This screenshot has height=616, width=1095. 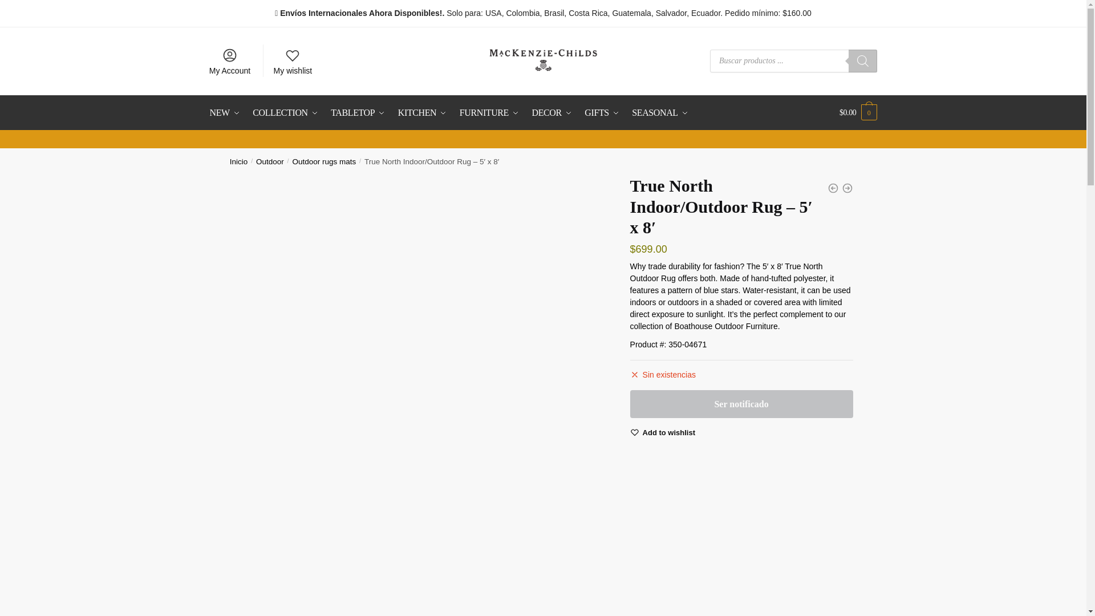 What do you see at coordinates (292, 60) in the screenshot?
I see `My wishlist` at bounding box center [292, 60].